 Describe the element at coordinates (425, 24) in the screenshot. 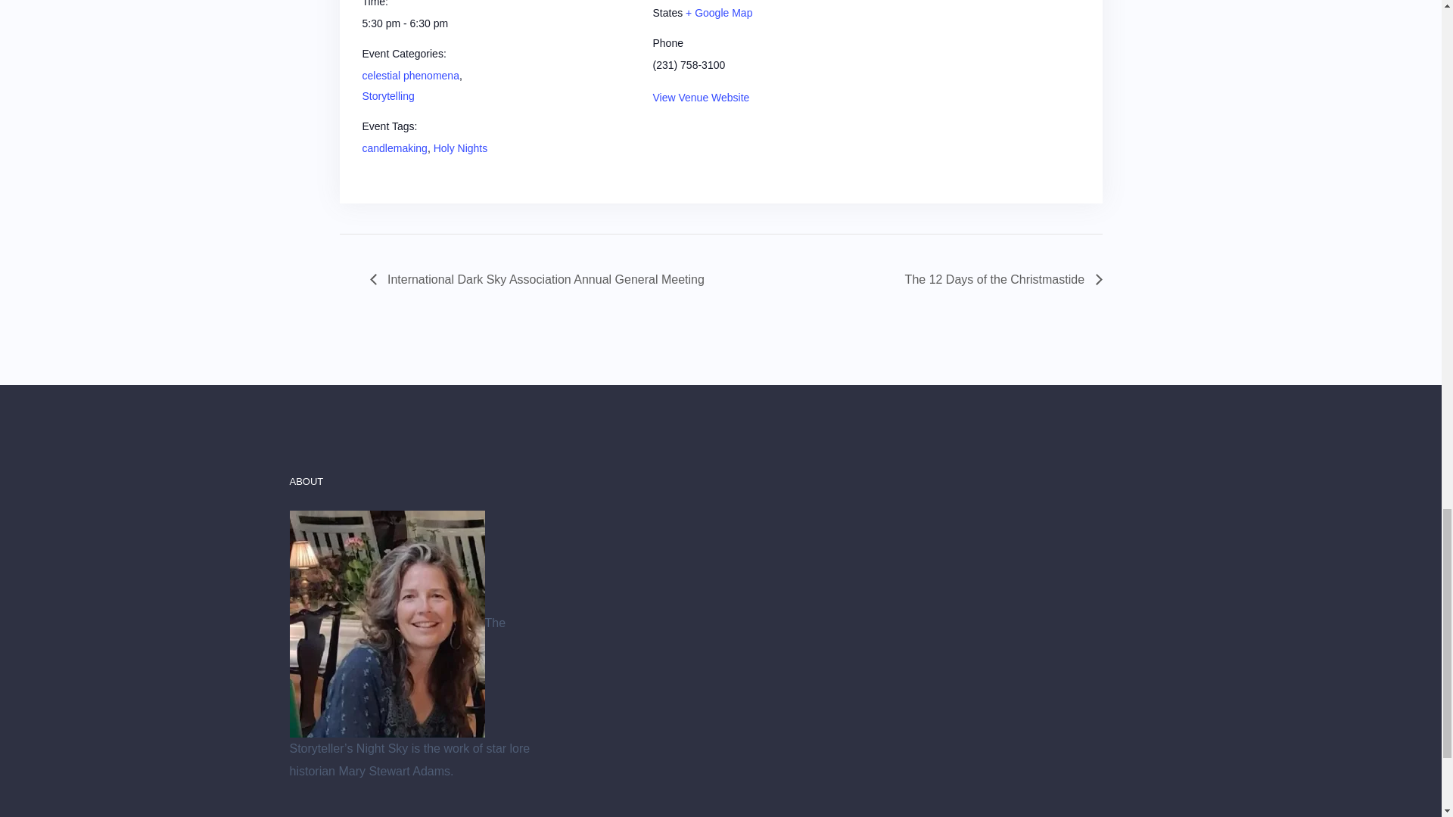

I see `2018-12-05` at that location.